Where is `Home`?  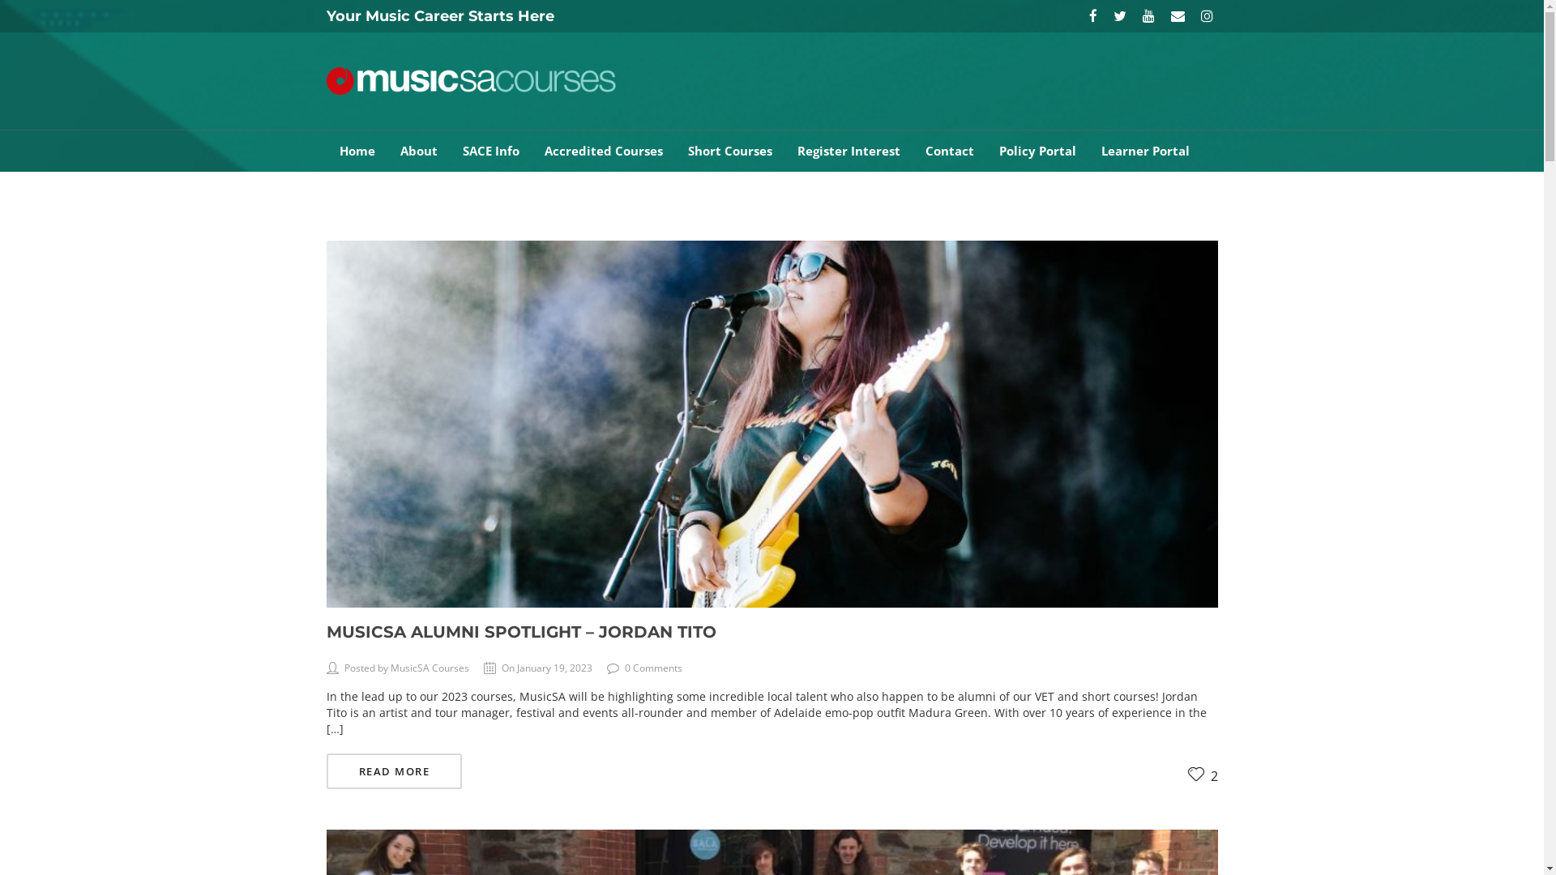
Home is located at coordinates (357, 151).